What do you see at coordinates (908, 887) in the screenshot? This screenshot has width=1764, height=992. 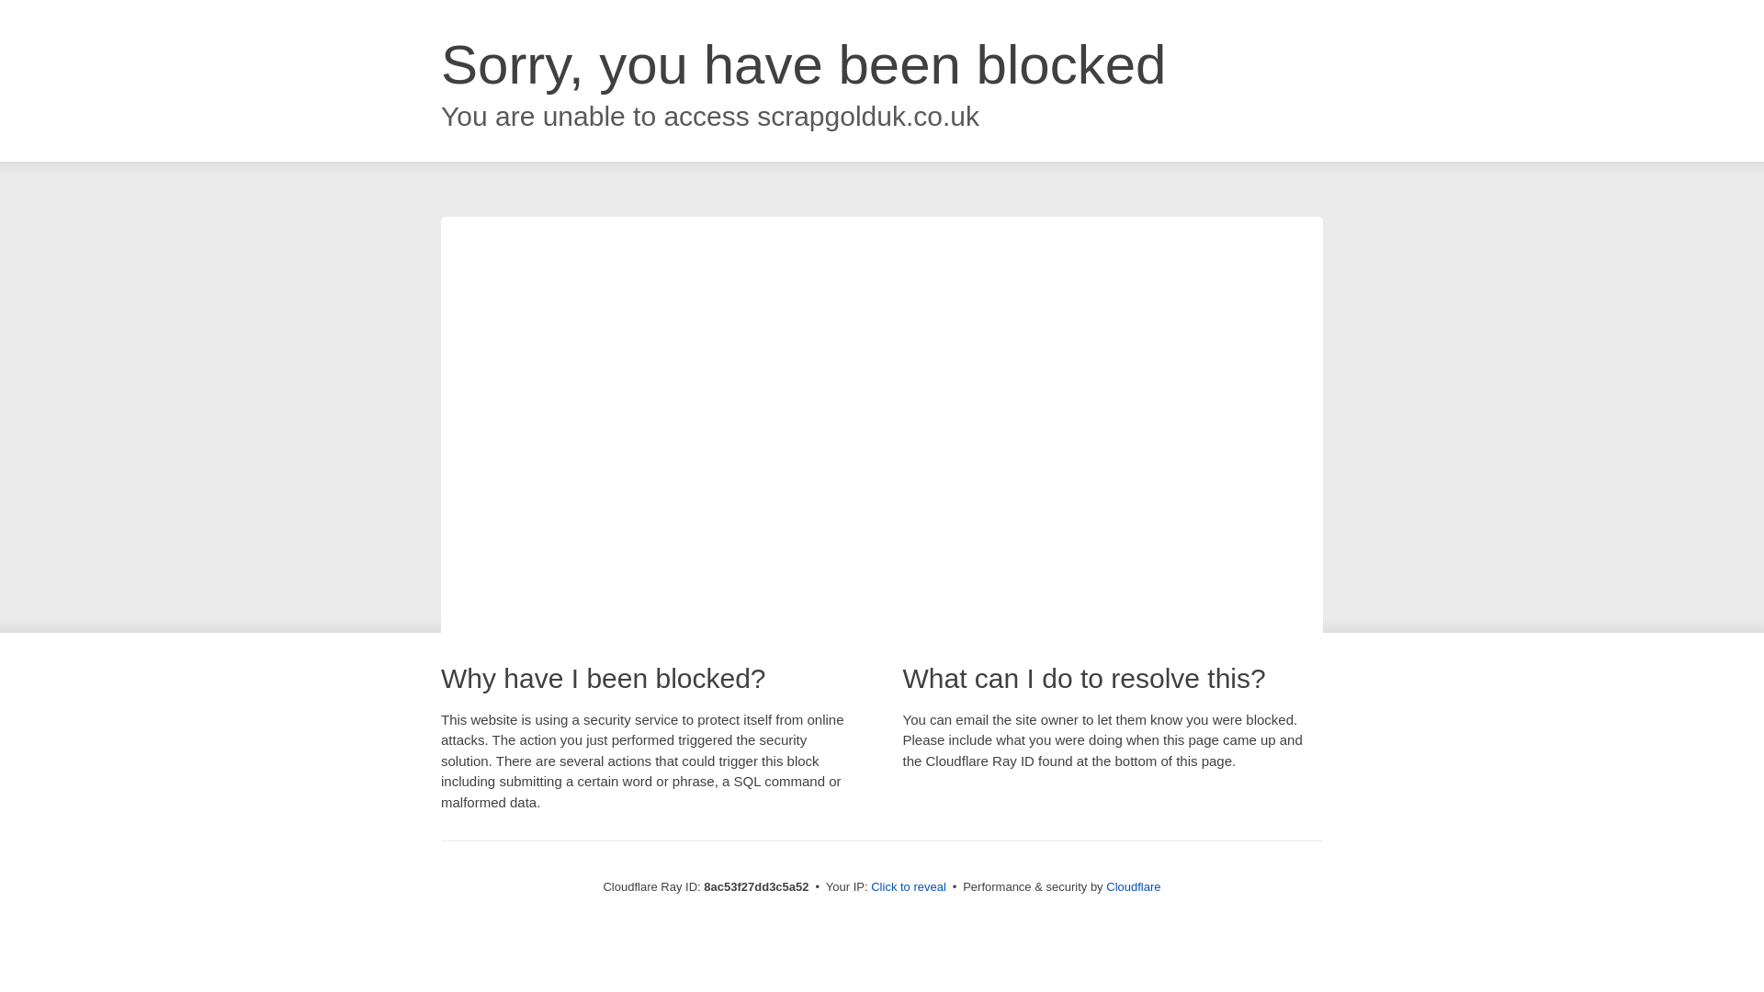 I see `Click to reveal` at bounding box center [908, 887].